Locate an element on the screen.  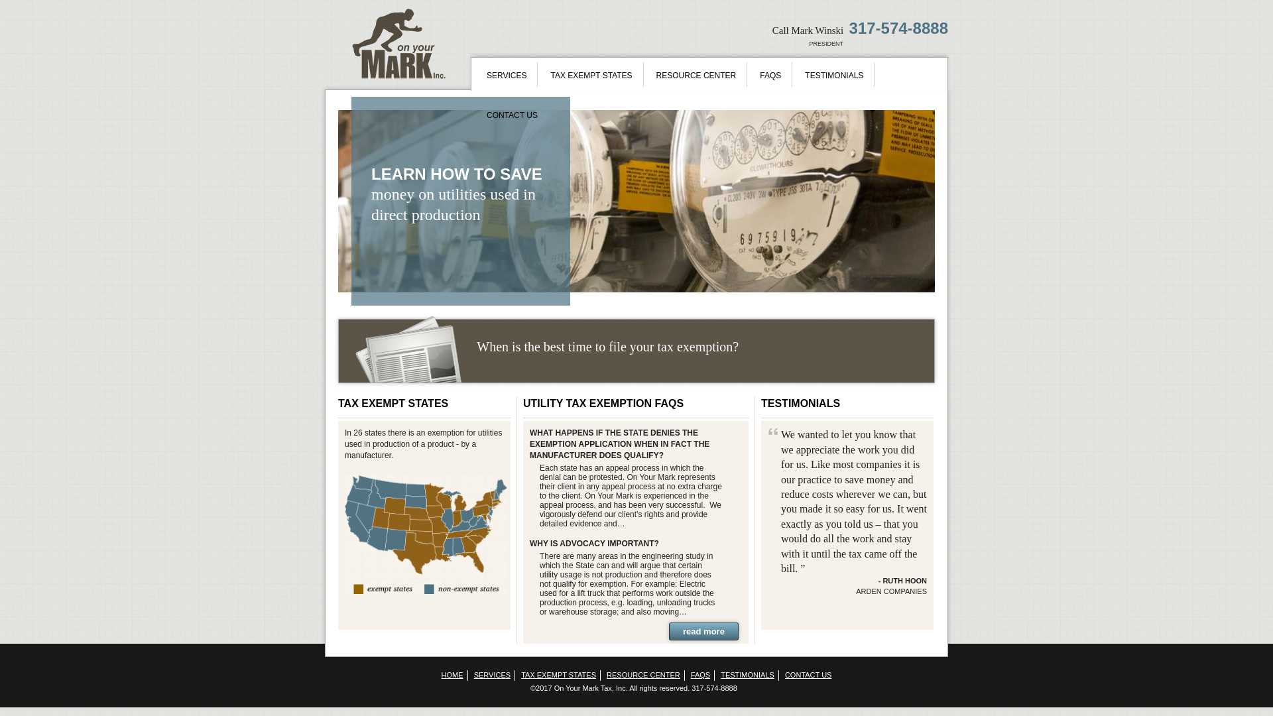
UTILITY TAX EXEMPTION FAQS is located at coordinates (603, 403).